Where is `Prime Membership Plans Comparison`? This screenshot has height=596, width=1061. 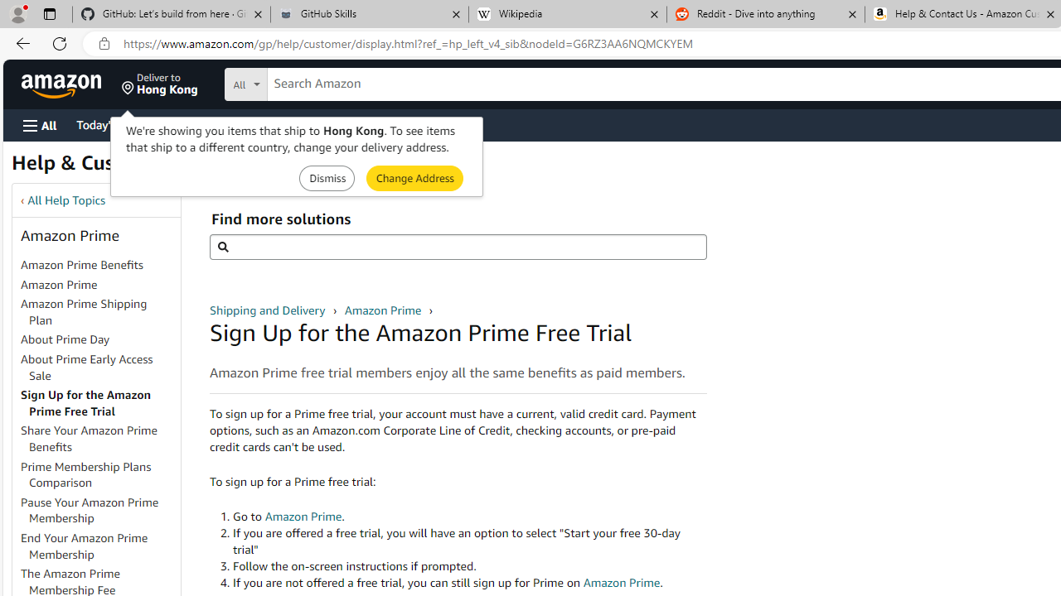
Prime Membership Plans Comparison is located at coordinates (86, 474).